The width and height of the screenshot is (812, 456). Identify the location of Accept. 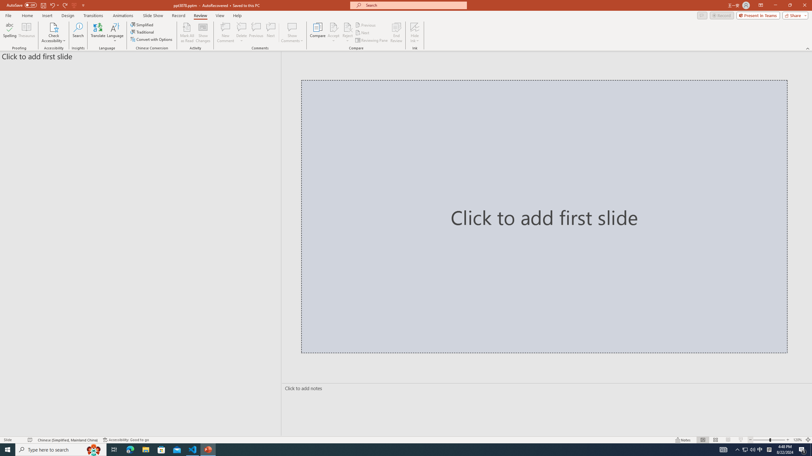
(334, 33).